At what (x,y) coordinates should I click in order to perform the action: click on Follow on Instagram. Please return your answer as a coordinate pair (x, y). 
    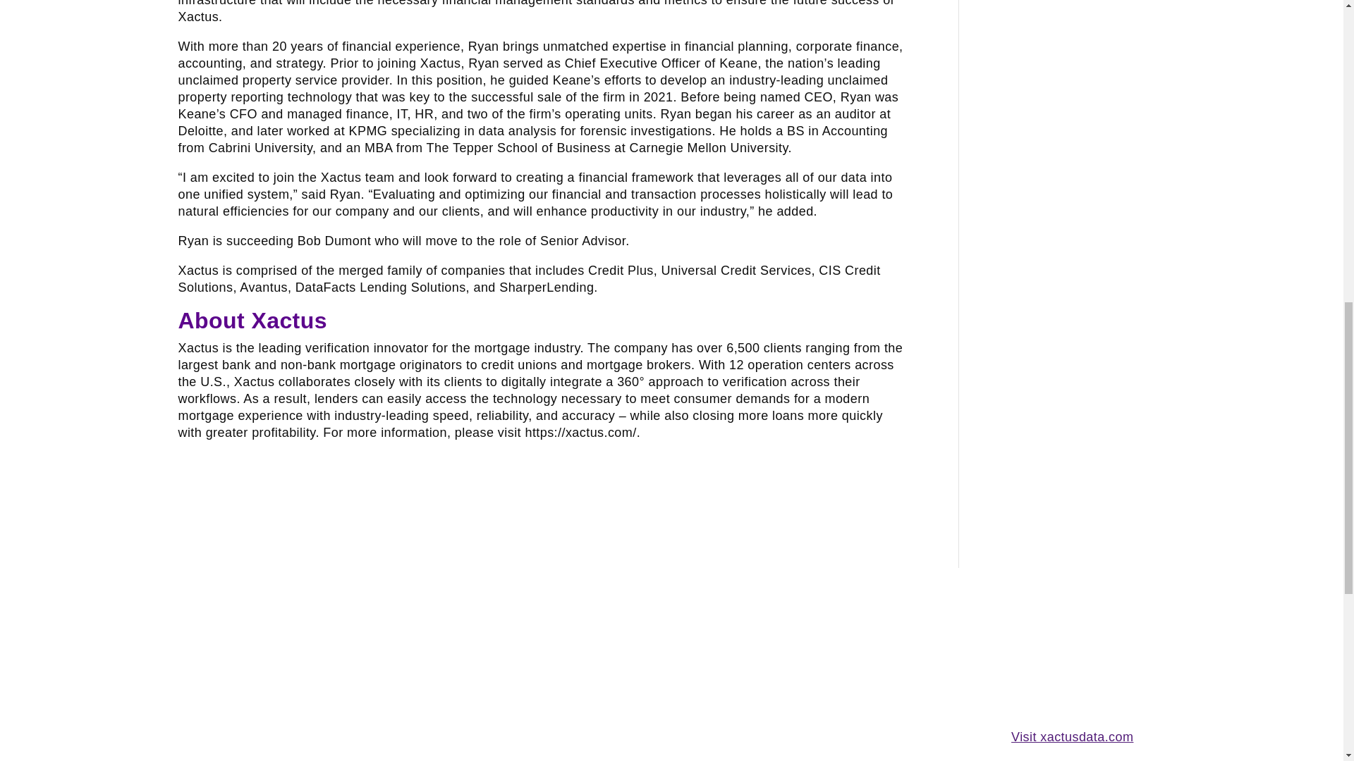
    Looking at the image, I should click on (302, 697).